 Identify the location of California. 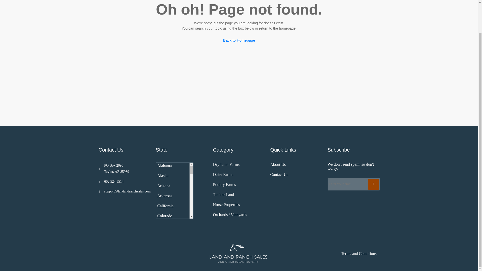
(172, 206).